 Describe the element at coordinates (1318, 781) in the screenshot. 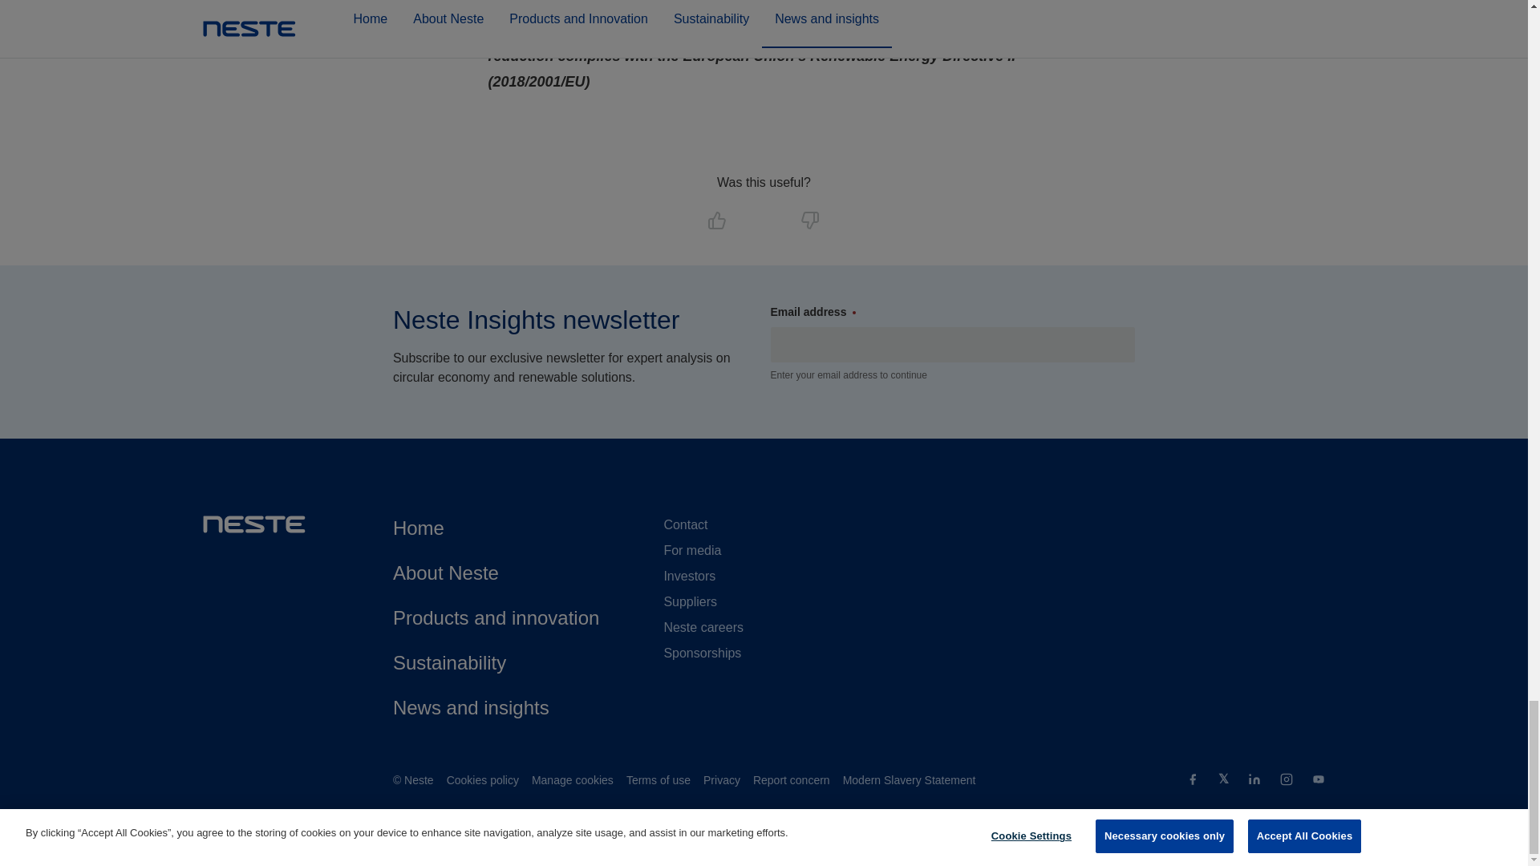

I see `YouTube` at that location.